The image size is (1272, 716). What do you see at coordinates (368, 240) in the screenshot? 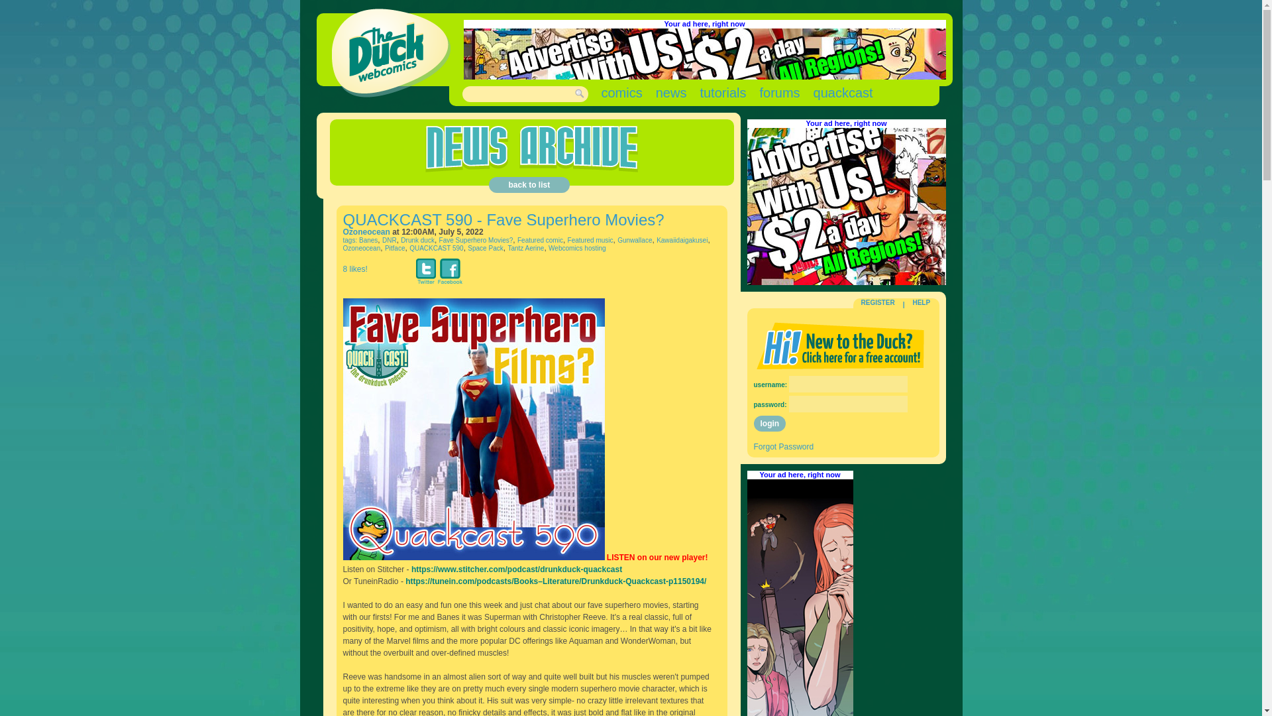
I see `Banes` at bounding box center [368, 240].